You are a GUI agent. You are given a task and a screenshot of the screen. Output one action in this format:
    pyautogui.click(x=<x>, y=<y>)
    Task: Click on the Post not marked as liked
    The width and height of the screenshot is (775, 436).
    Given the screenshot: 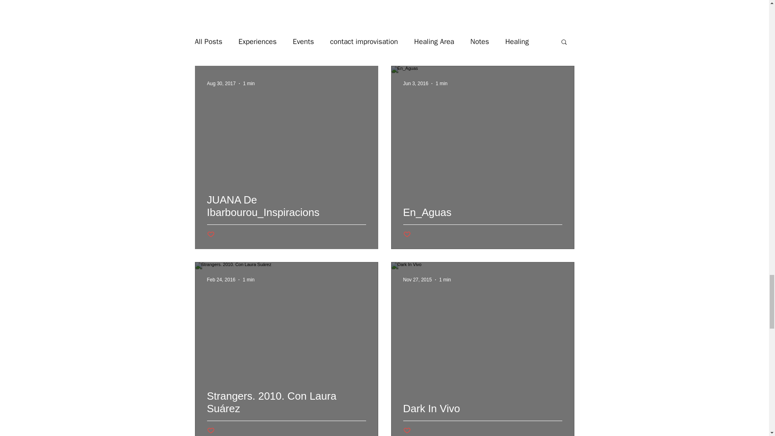 What is the action you would take?
    pyautogui.click(x=211, y=431)
    